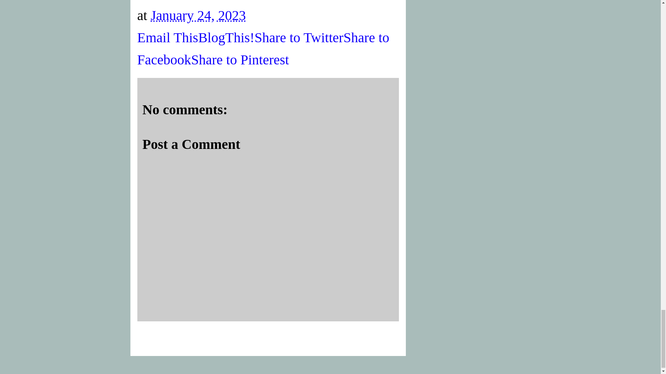 The height and width of the screenshot is (374, 666). I want to click on Share to Twitter, so click(299, 37).